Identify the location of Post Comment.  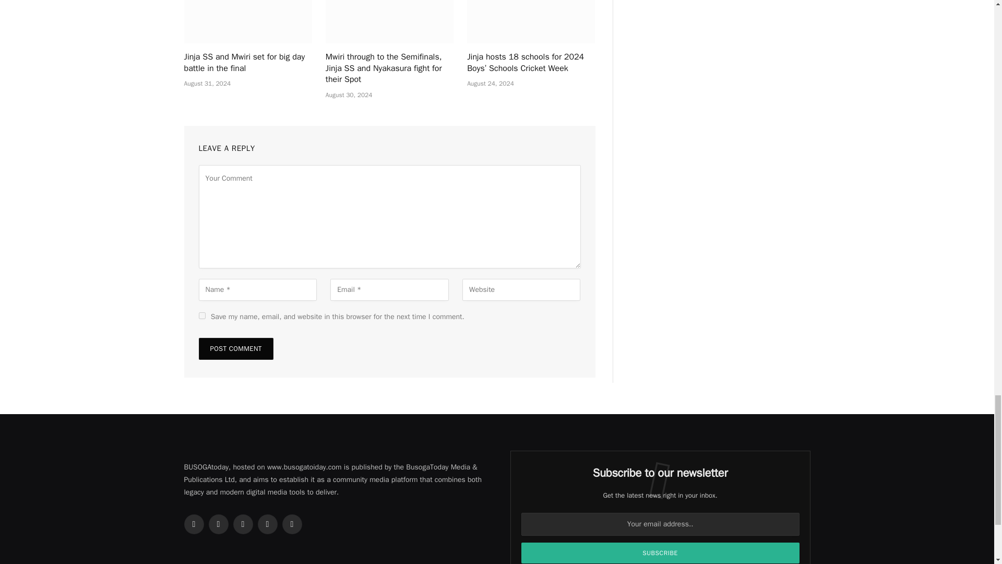
(235, 349).